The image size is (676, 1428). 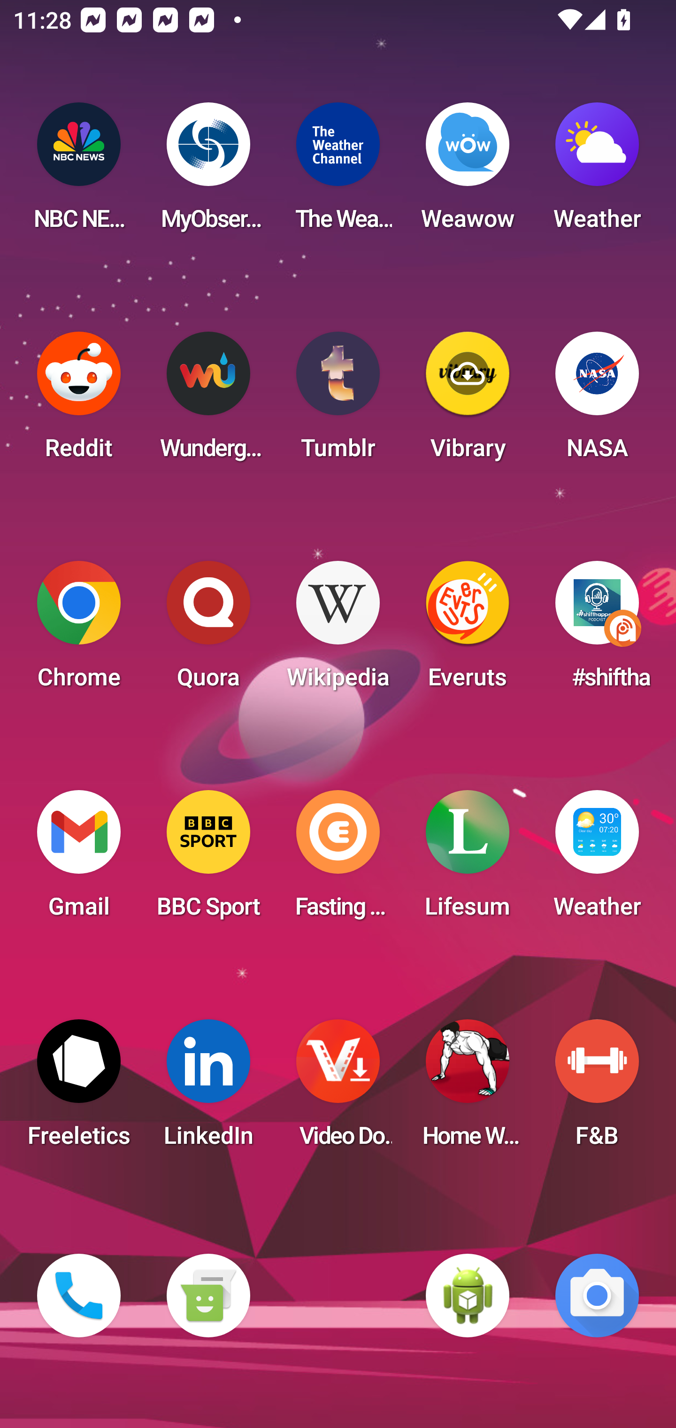 What do you see at coordinates (79, 401) in the screenshot?
I see `Reddit` at bounding box center [79, 401].